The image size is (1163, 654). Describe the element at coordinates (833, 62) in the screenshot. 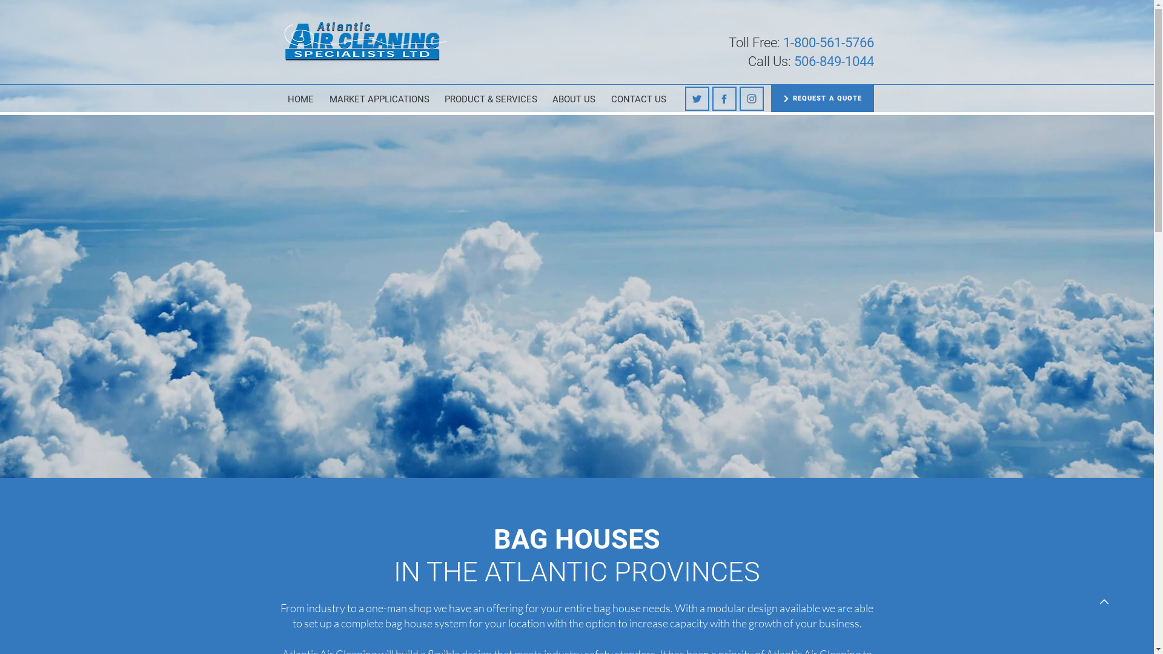

I see `506-849-1044` at that location.